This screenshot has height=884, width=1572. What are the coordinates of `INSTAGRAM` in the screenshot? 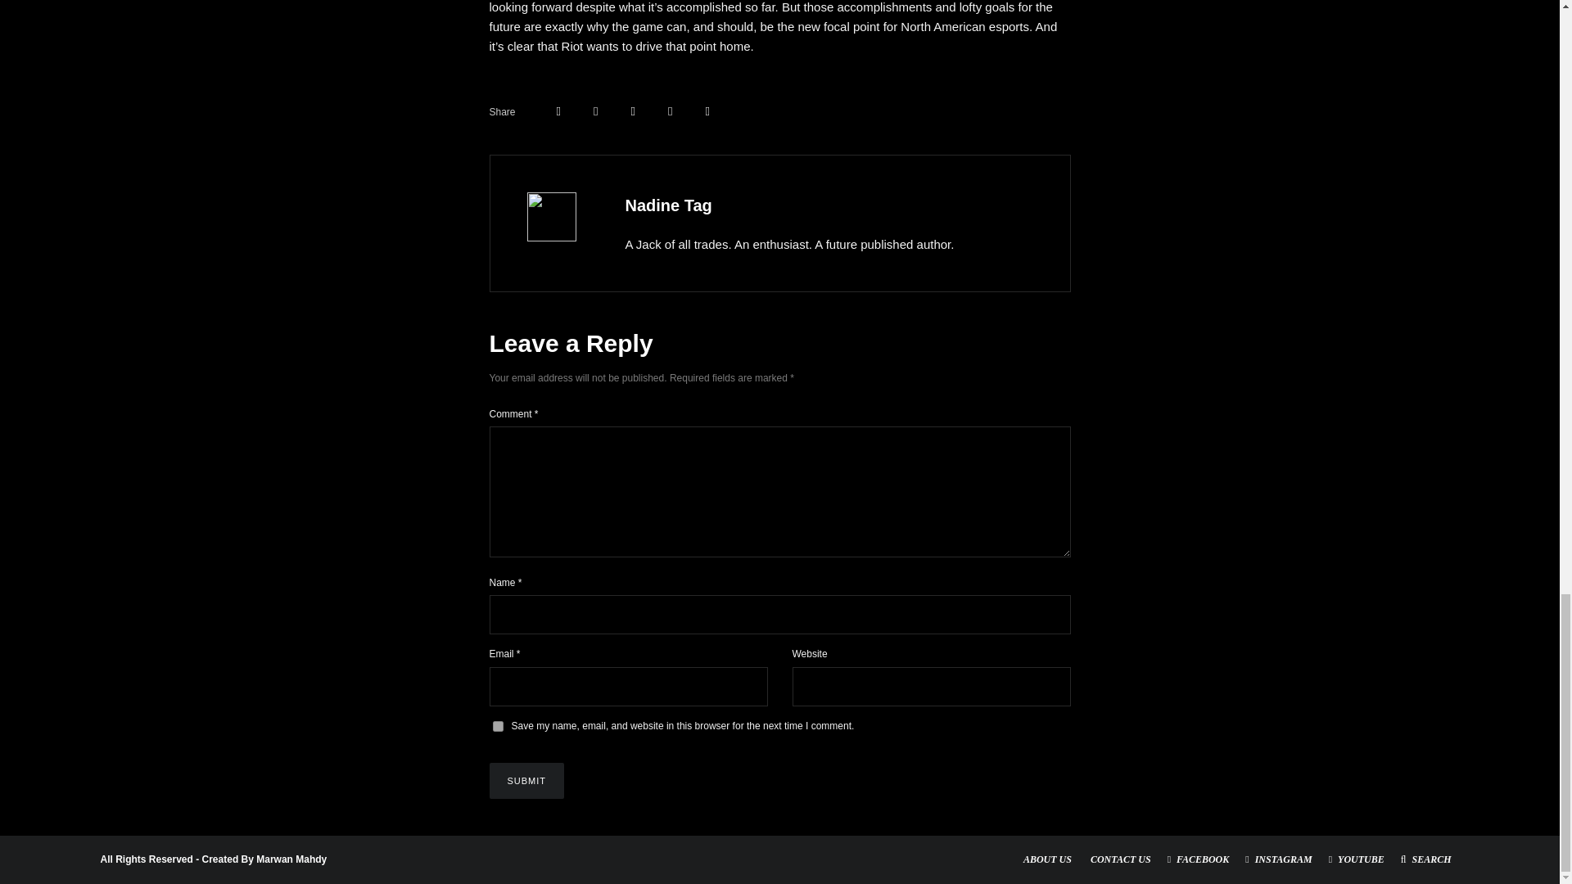 It's located at (1279, 859).